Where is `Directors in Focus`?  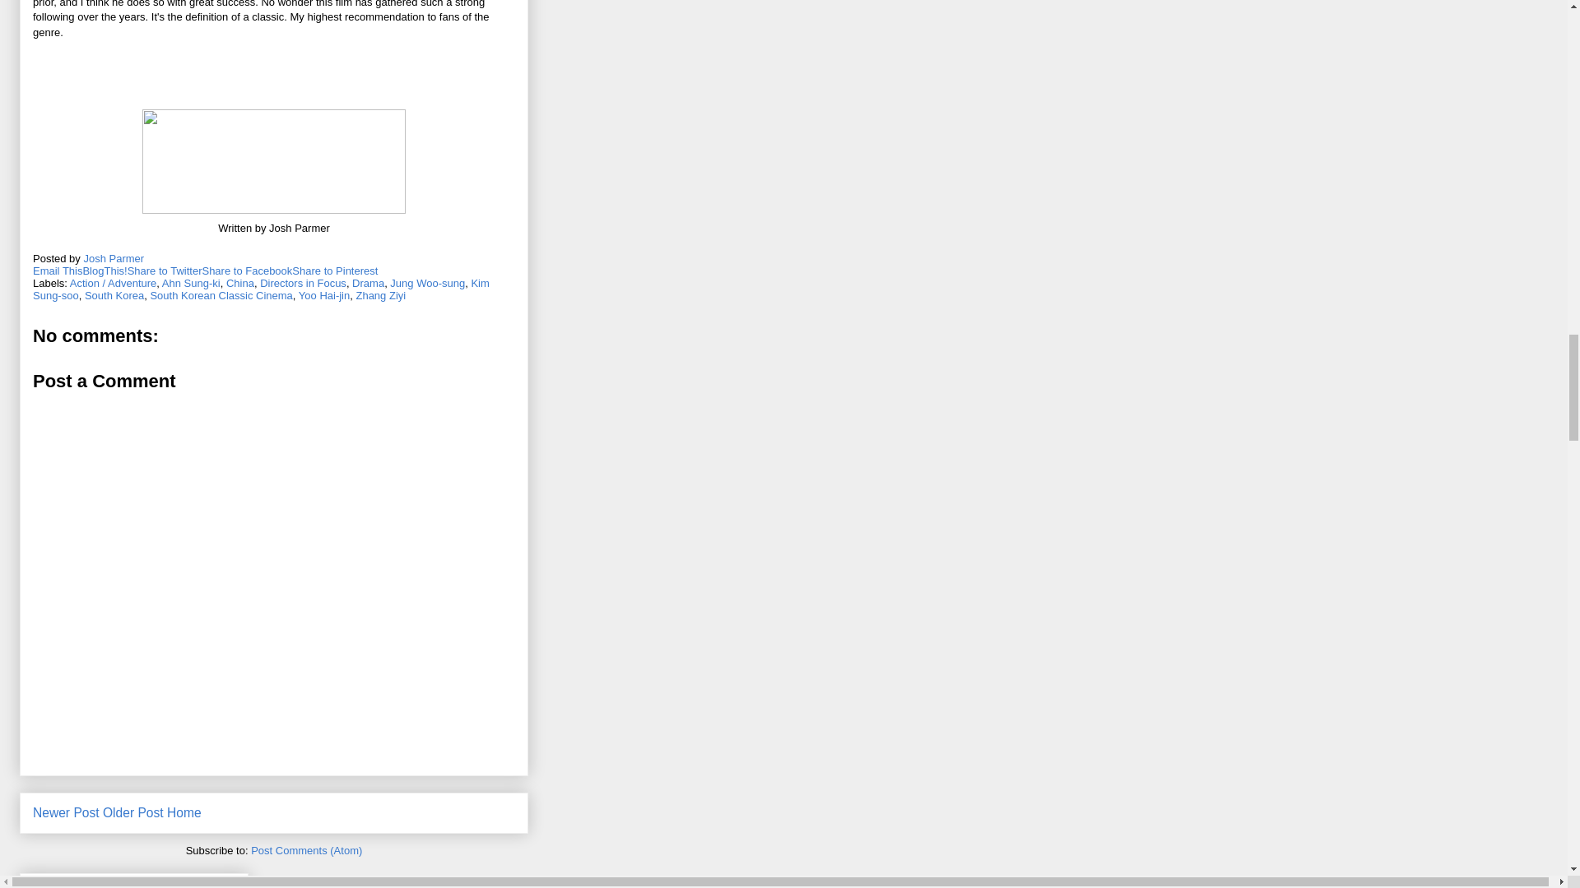
Directors in Focus is located at coordinates (303, 283).